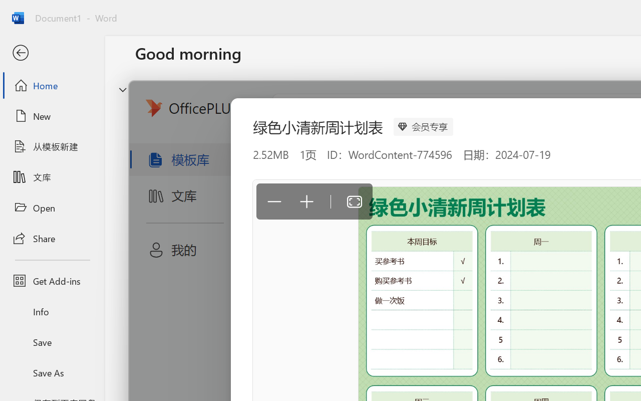  Describe the element at coordinates (52, 281) in the screenshot. I see `Get Add-ins` at that location.